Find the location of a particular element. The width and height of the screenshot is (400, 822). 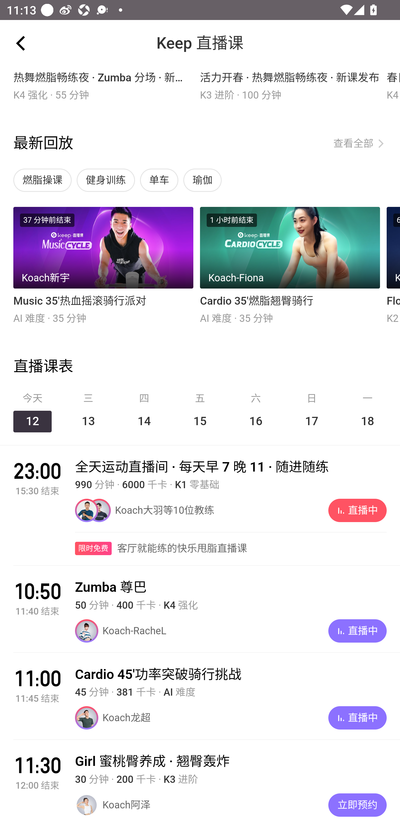

37 分钟前结束 Koach新宇 Music 35'热血摇滚骑行派对 AI 难度 · 35 分钟 is located at coordinates (103, 266).